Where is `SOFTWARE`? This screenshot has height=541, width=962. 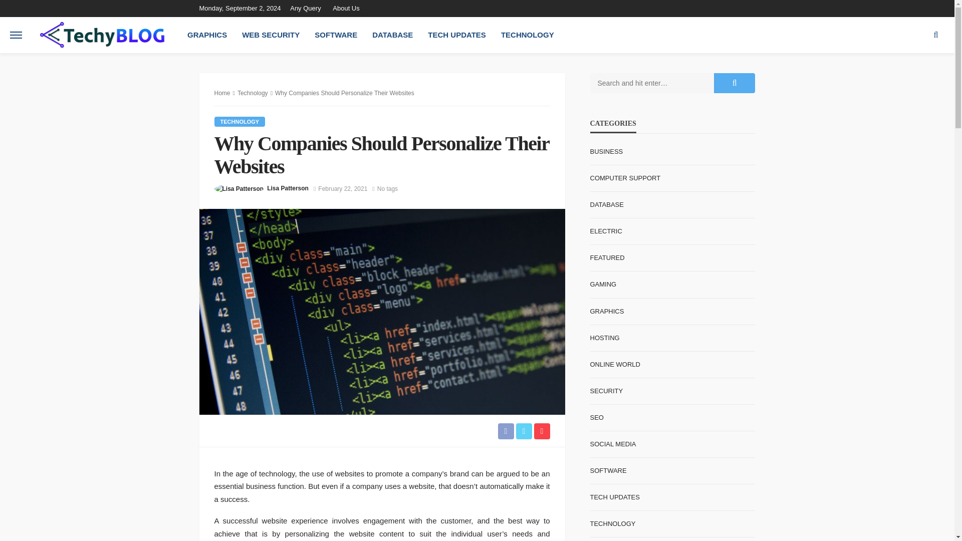
SOFTWARE is located at coordinates (336, 35).